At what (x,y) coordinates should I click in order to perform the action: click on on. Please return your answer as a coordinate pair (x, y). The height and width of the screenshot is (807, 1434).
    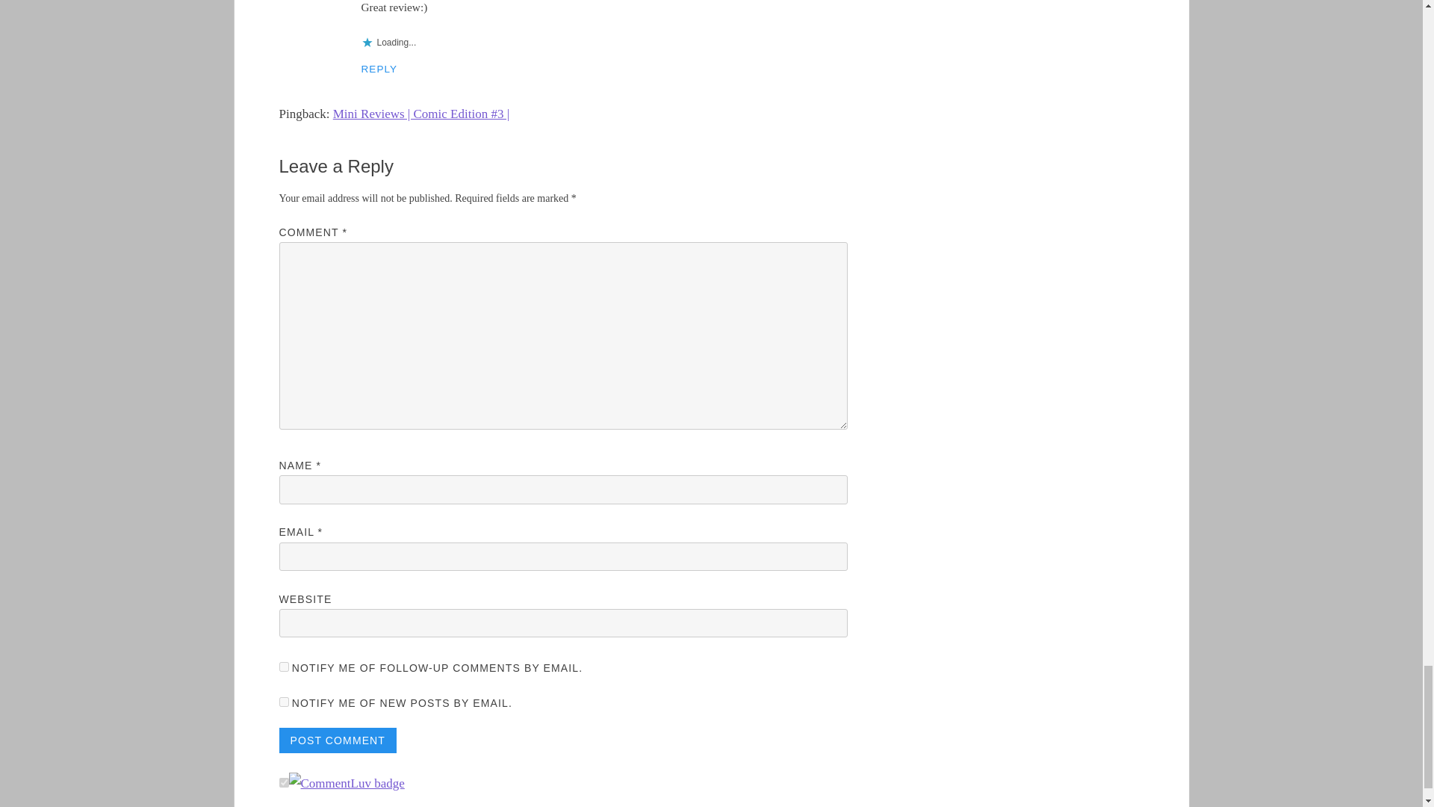
    Looking at the image, I should click on (284, 783).